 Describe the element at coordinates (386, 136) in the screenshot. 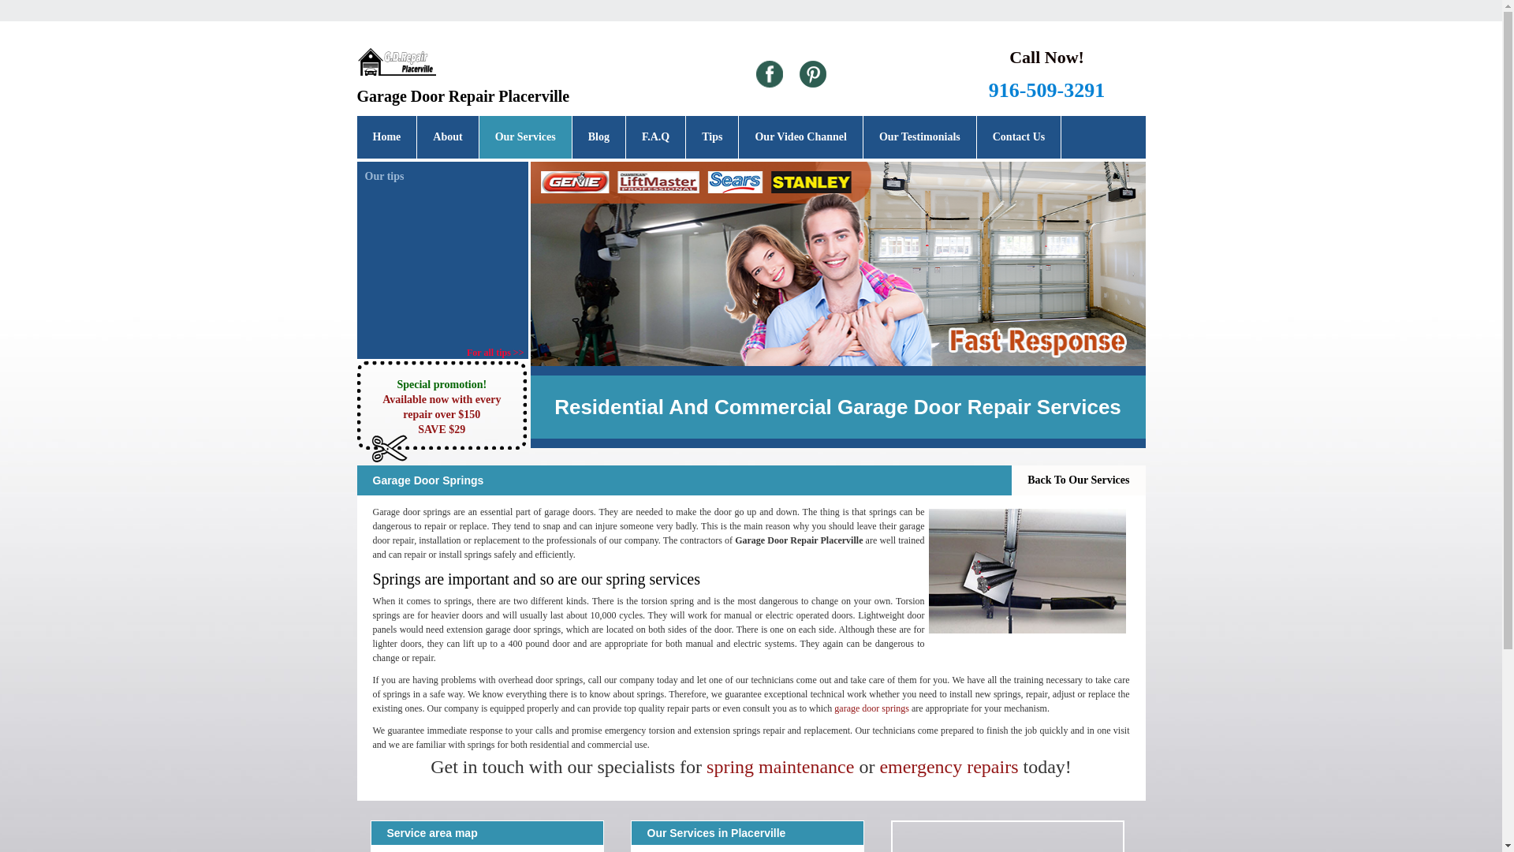

I see `Home` at that location.